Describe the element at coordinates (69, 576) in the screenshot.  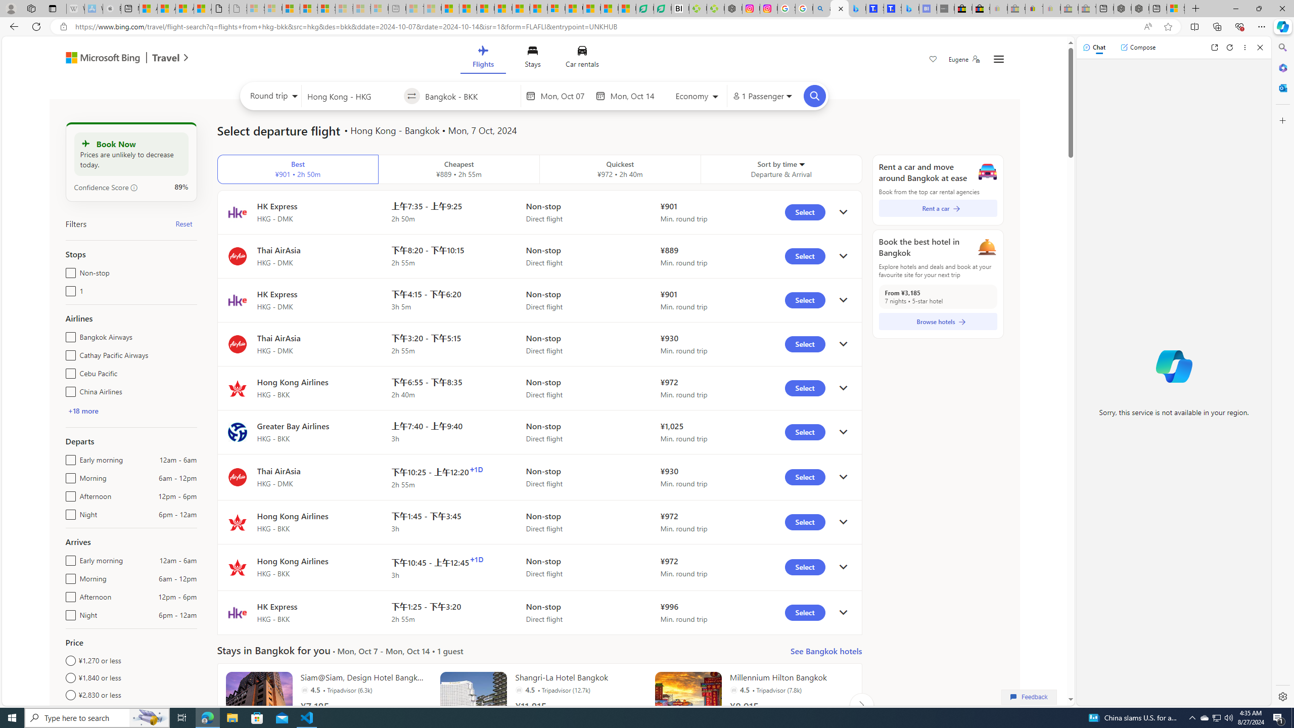
I see `Morning6am - 12pm` at that location.